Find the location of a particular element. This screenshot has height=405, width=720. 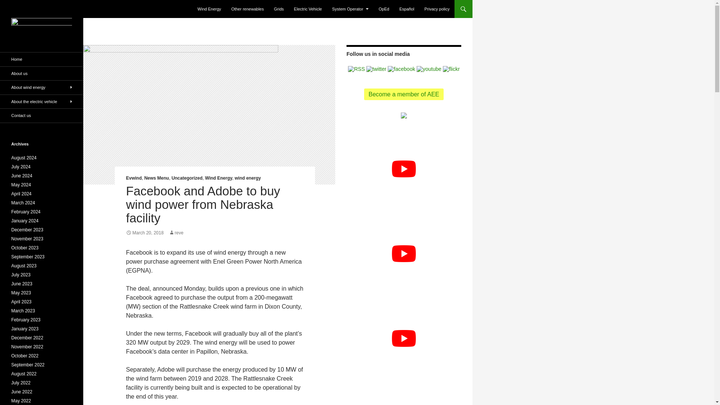

Evwind is located at coordinates (134, 178).